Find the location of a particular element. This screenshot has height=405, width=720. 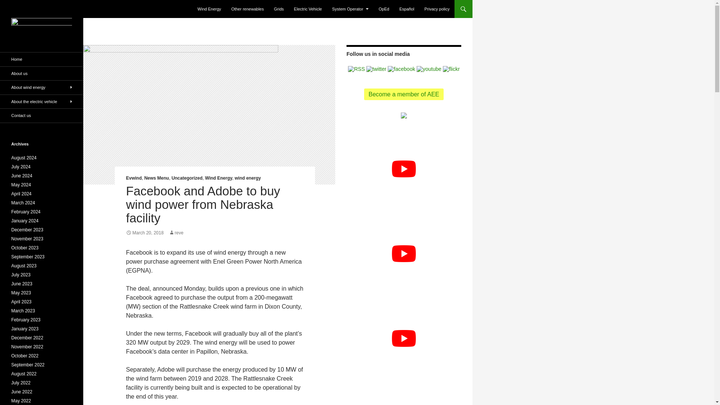

Evwind is located at coordinates (134, 178).